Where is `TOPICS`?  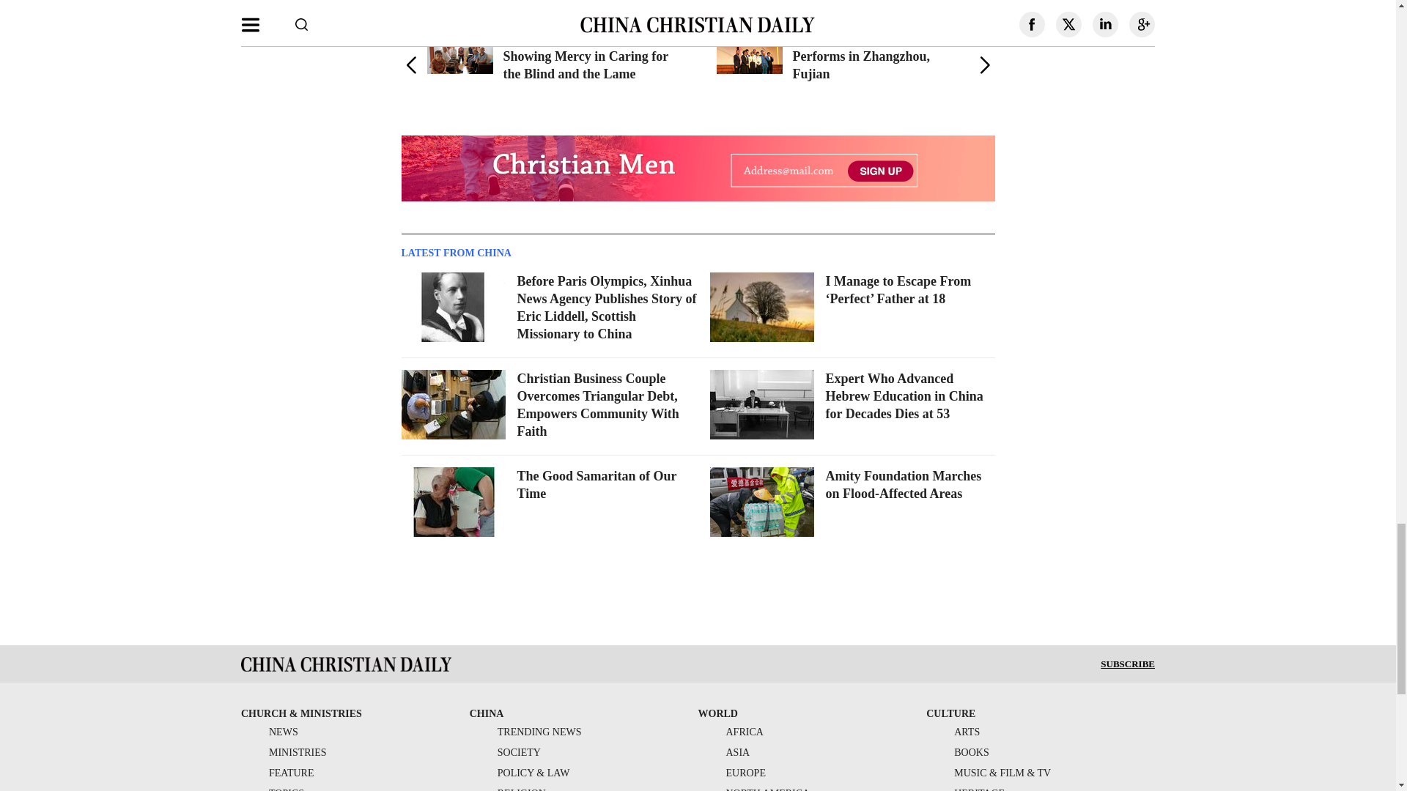
TOPICS is located at coordinates (272, 790).